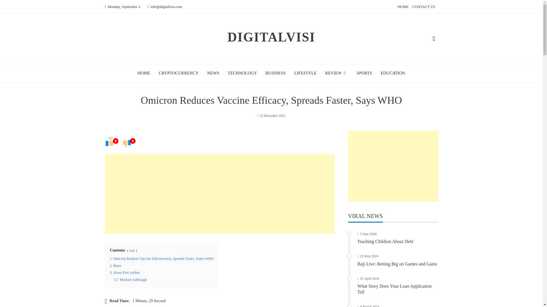 The width and height of the screenshot is (547, 307). Describe the element at coordinates (424, 7) in the screenshot. I see `CONTACT US` at that location.